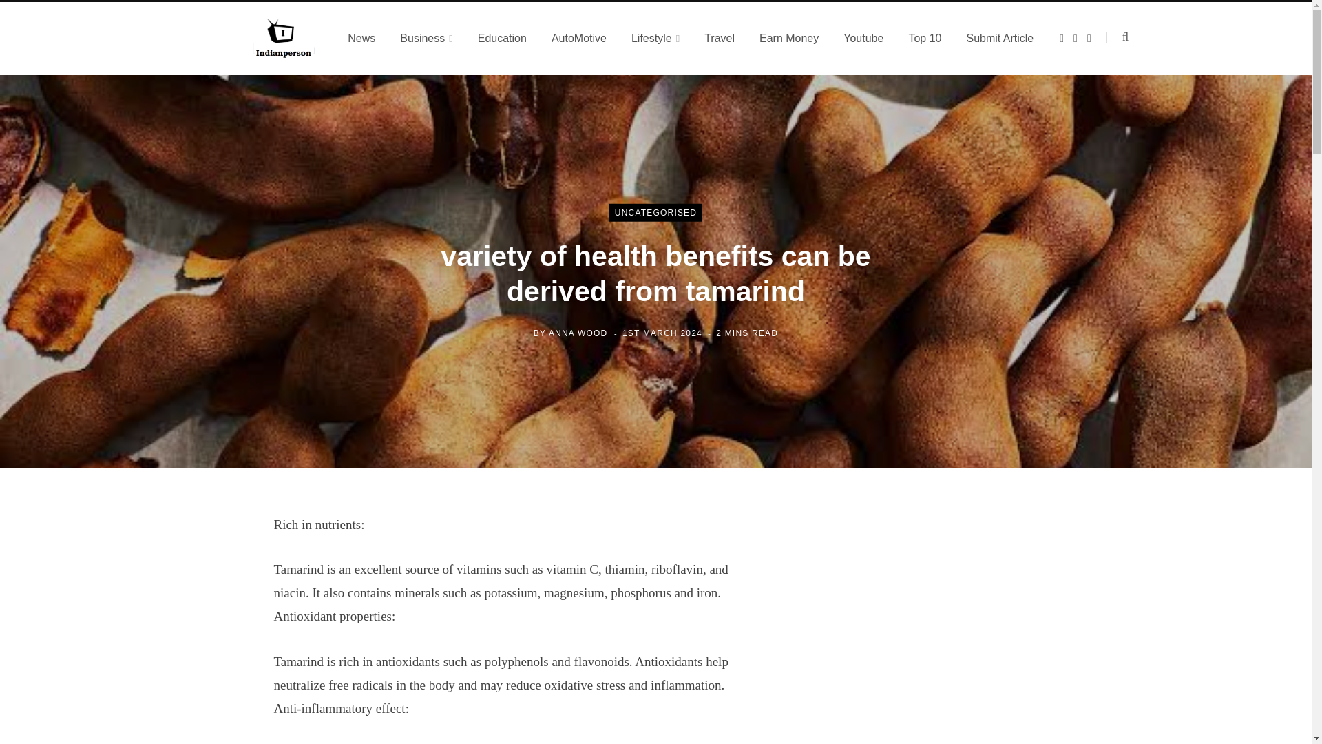  What do you see at coordinates (719, 38) in the screenshot?
I see `Travel` at bounding box center [719, 38].